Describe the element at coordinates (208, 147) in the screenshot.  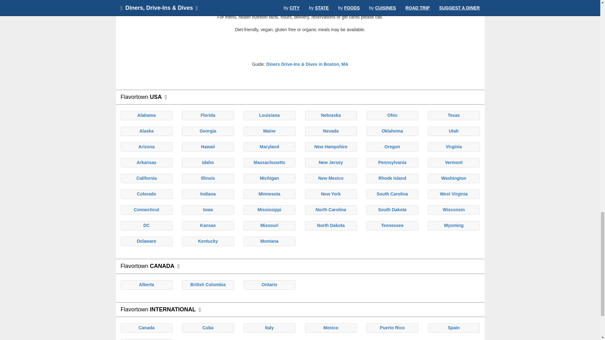
I see `Hawaii` at that location.